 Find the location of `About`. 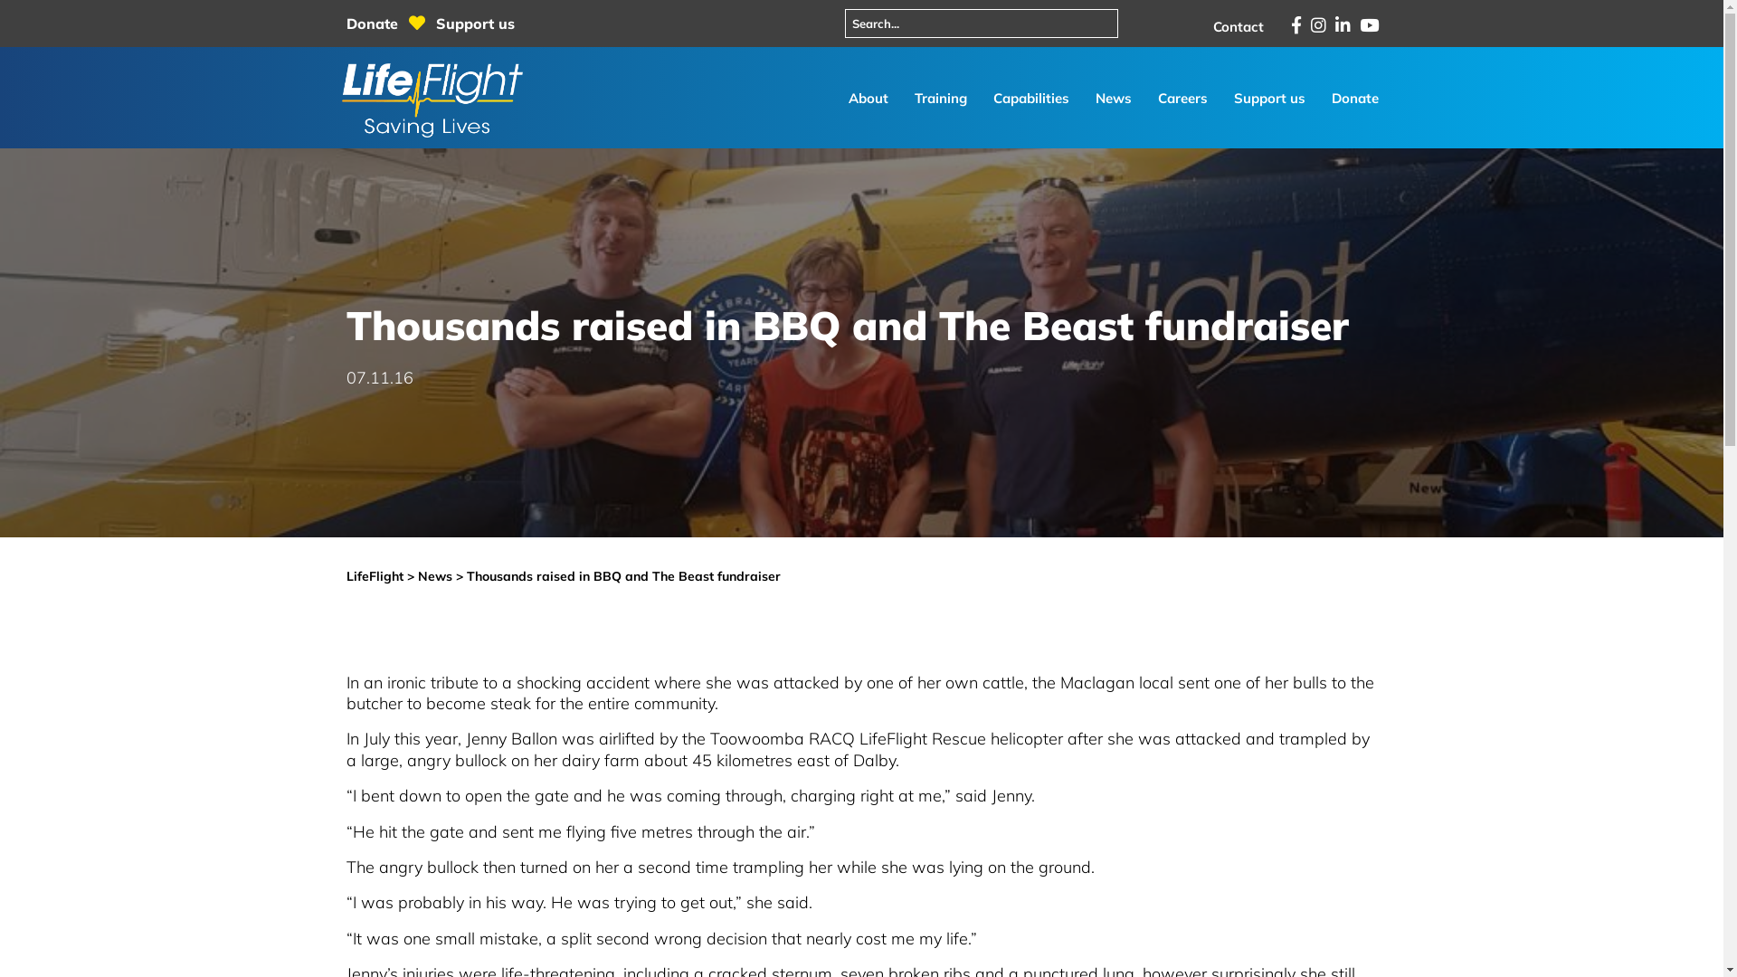

About is located at coordinates (868, 98).